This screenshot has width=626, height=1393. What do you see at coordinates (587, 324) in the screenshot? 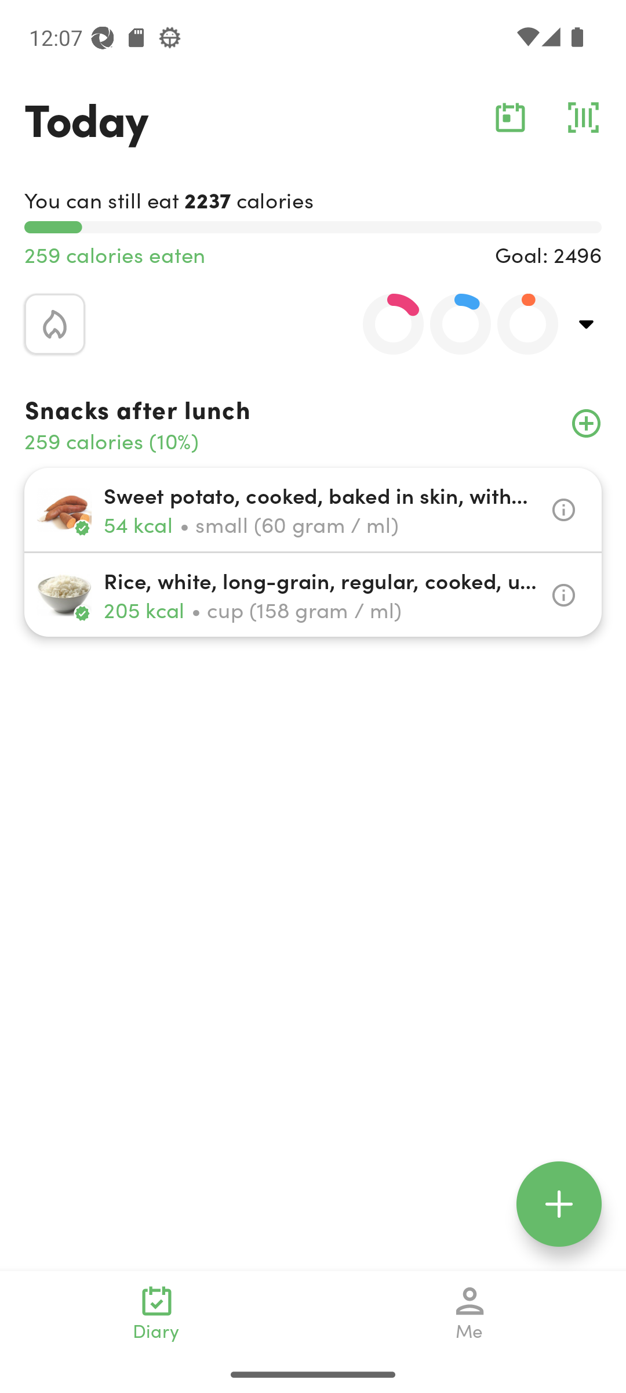
I see `top_right_action` at bounding box center [587, 324].